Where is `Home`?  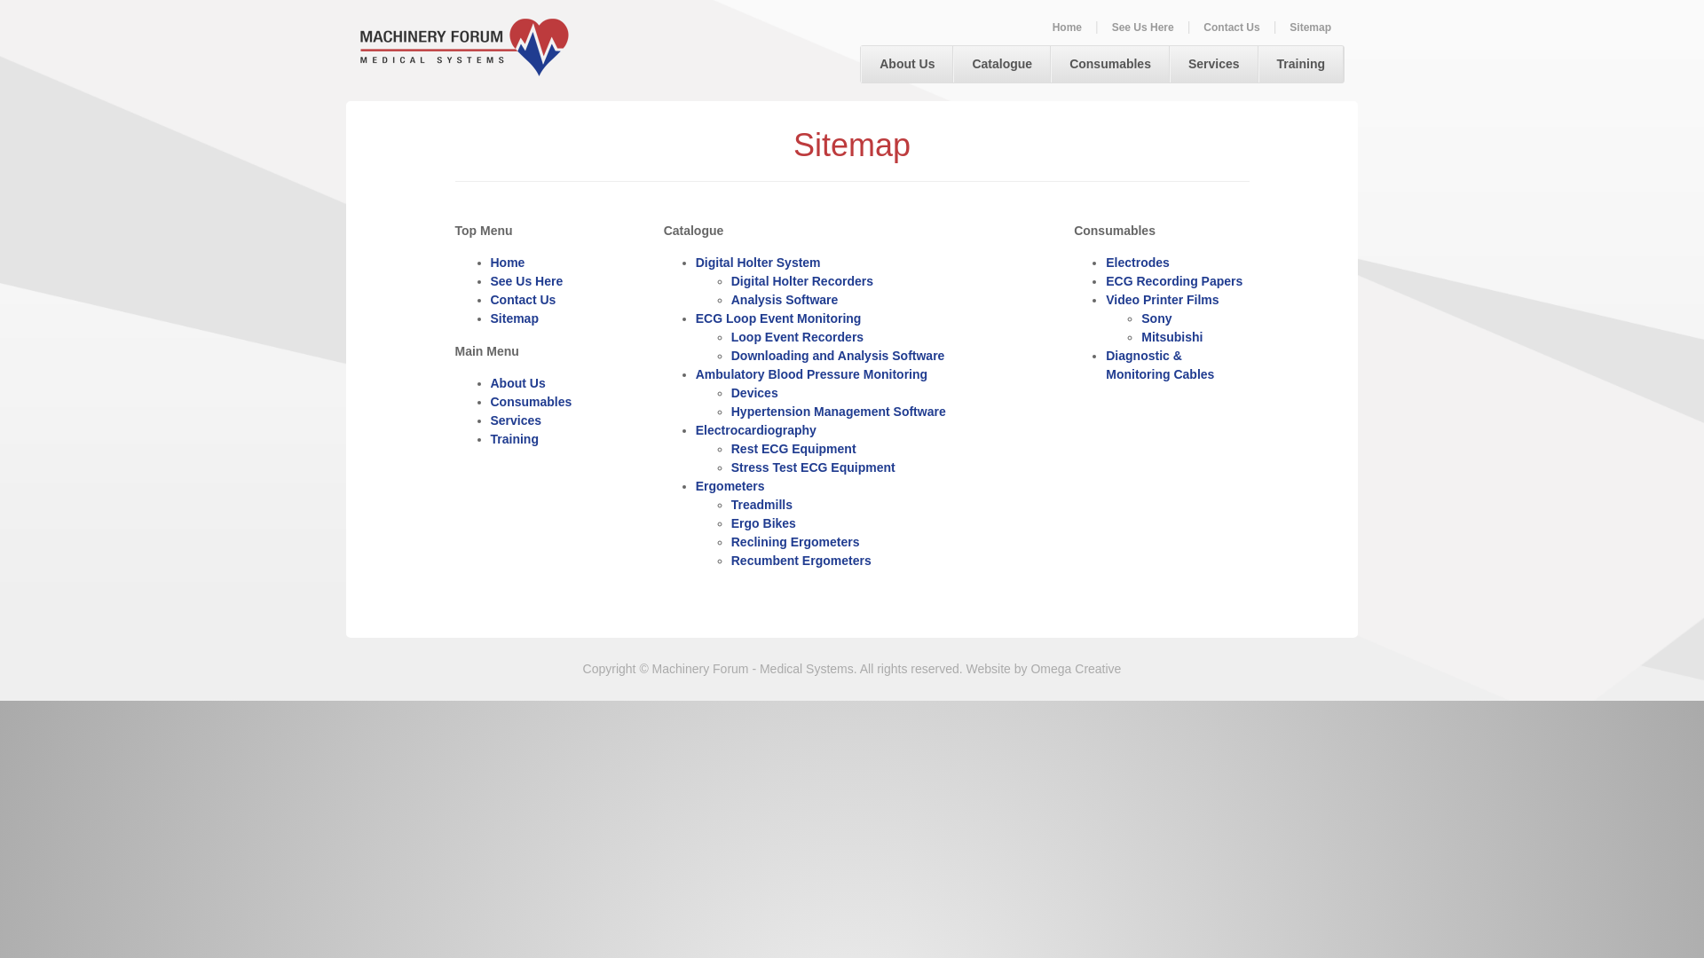 Home is located at coordinates (508, 263).